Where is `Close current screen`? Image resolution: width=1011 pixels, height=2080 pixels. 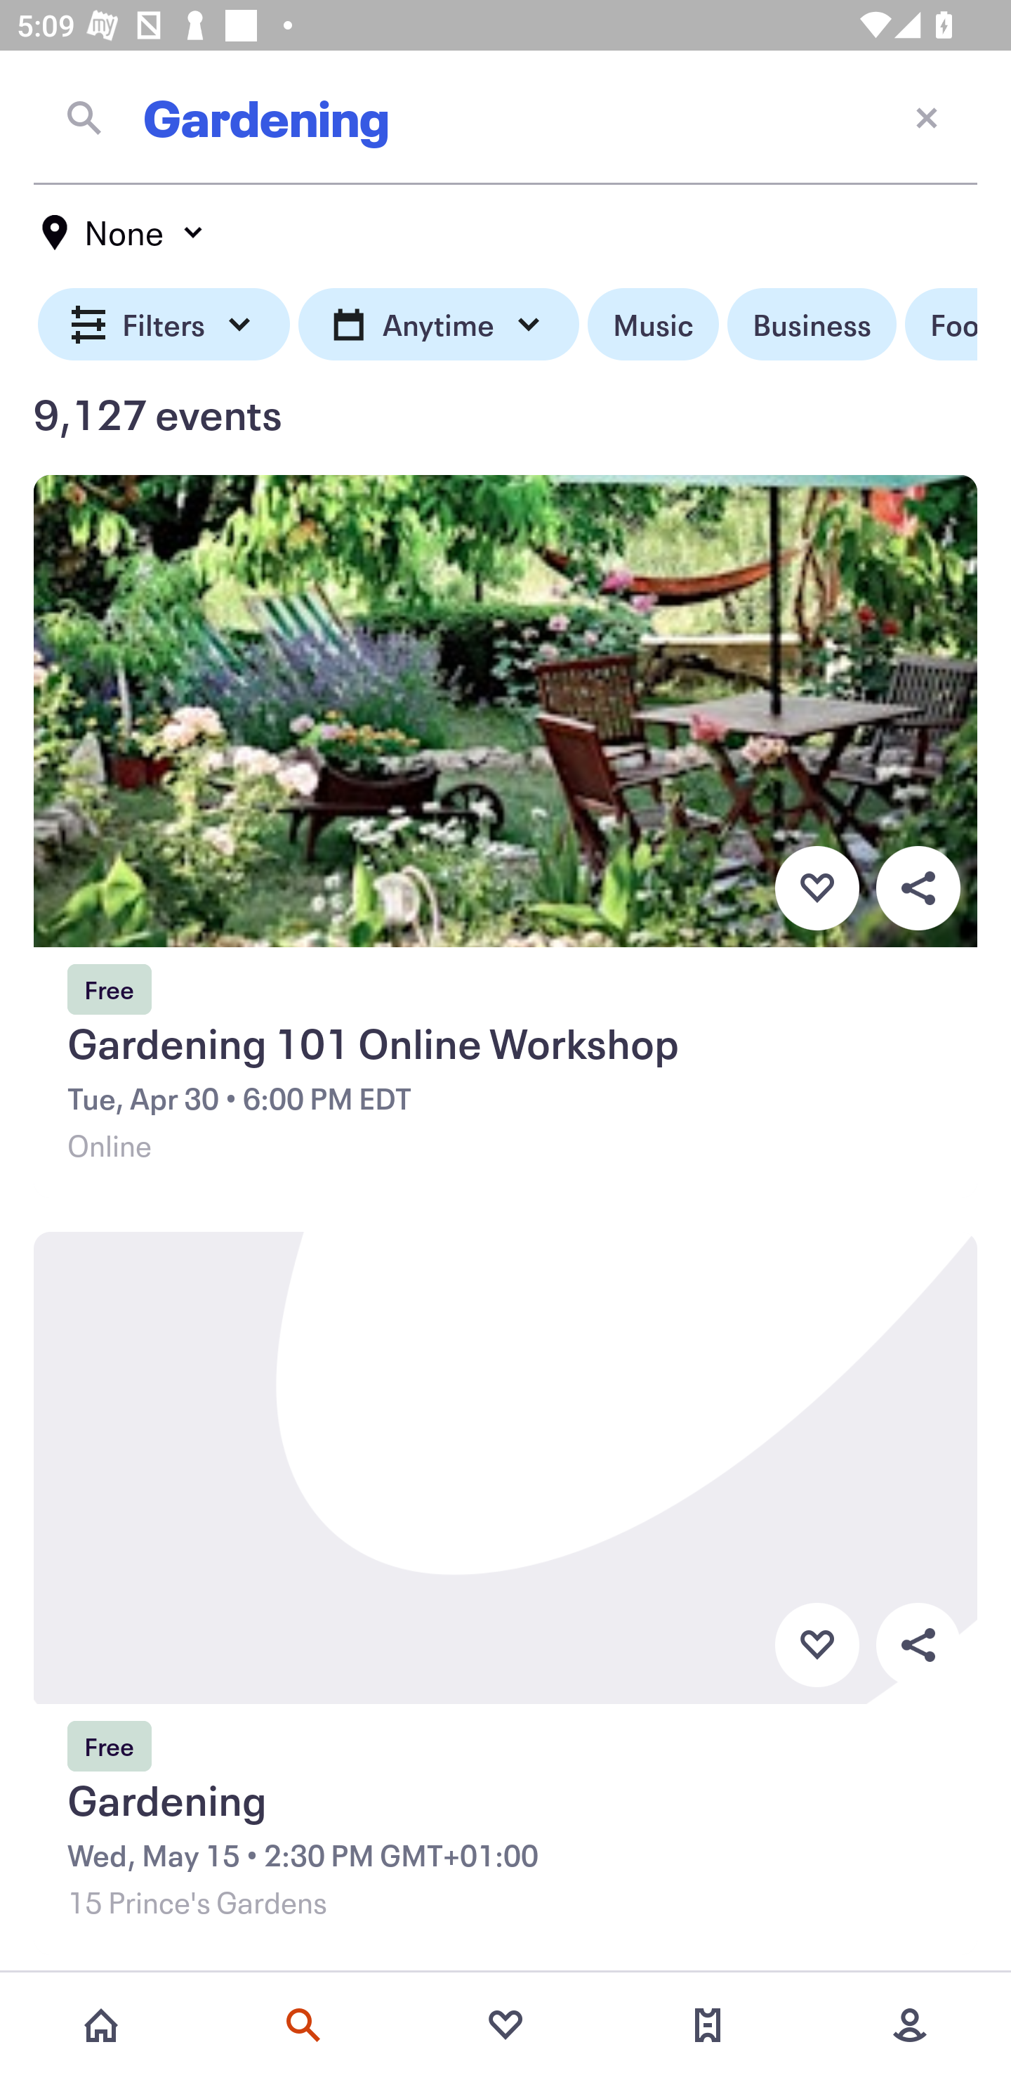
Close current screen is located at coordinates (927, 117).